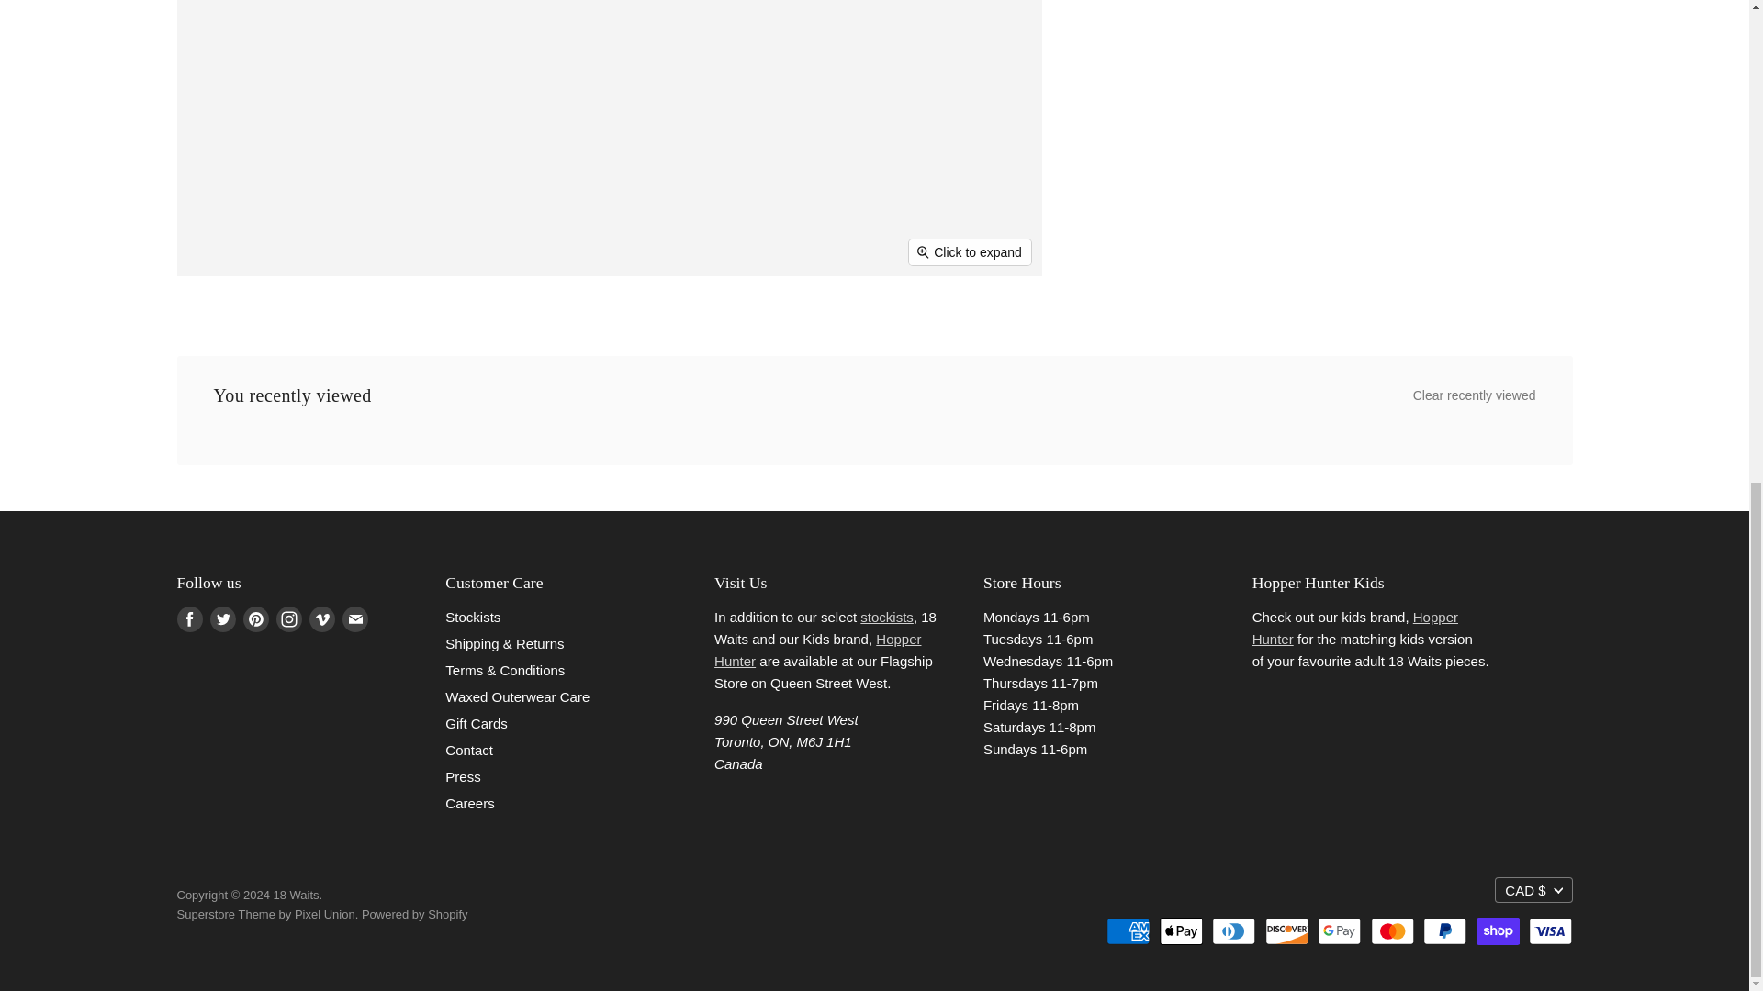 The image size is (1763, 991). Describe the element at coordinates (321, 618) in the screenshot. I see `Vimeo` at that location.